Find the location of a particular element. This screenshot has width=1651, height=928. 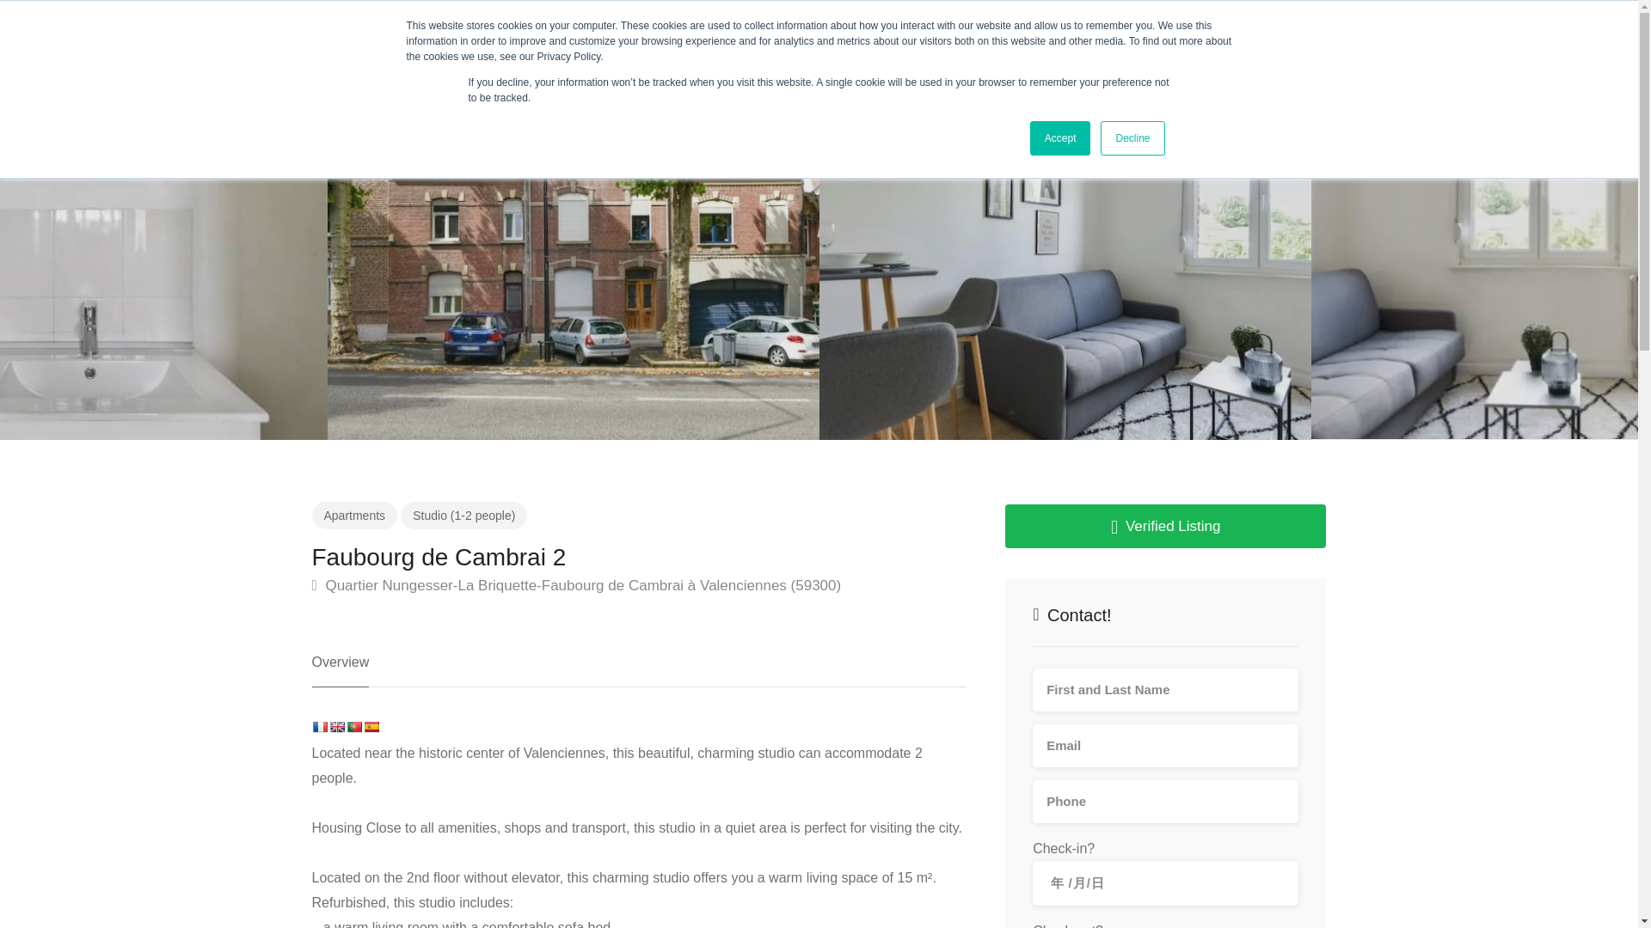

English is located at coordinates (335, 727).